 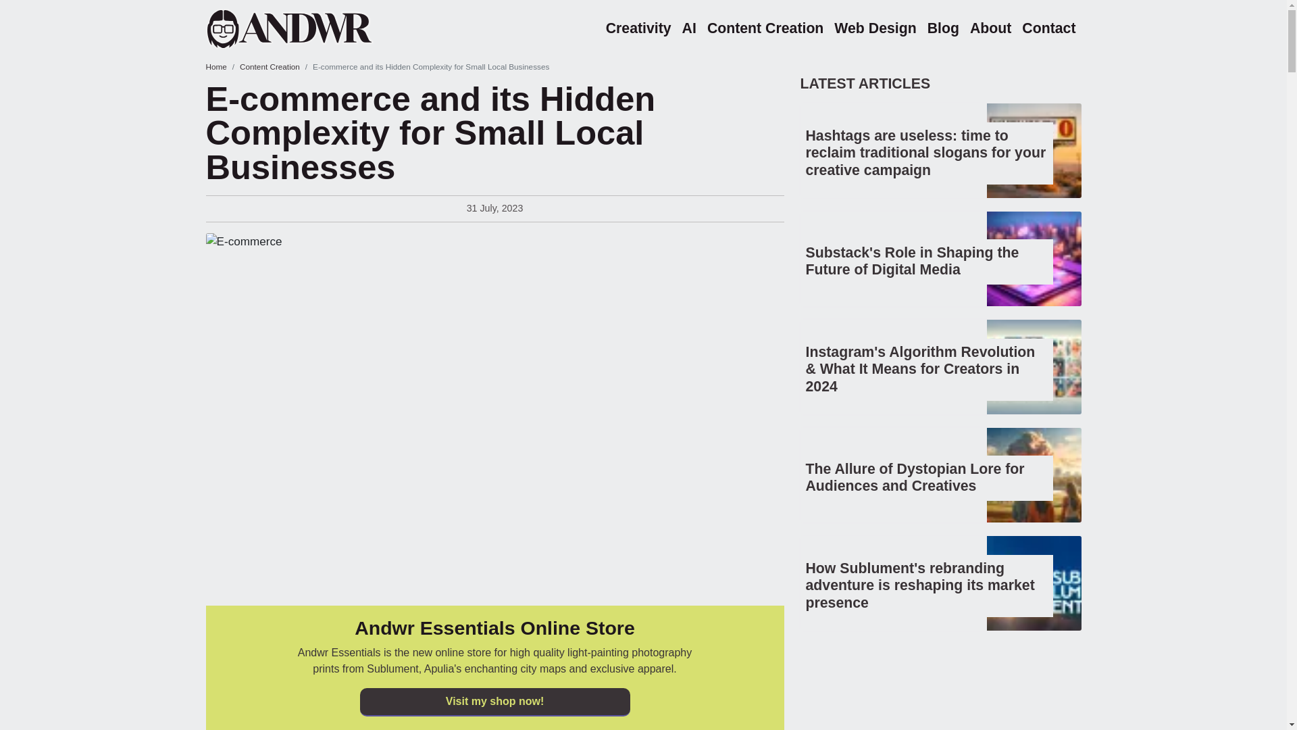 I want to click on andwr, so click(x=307, y=28).